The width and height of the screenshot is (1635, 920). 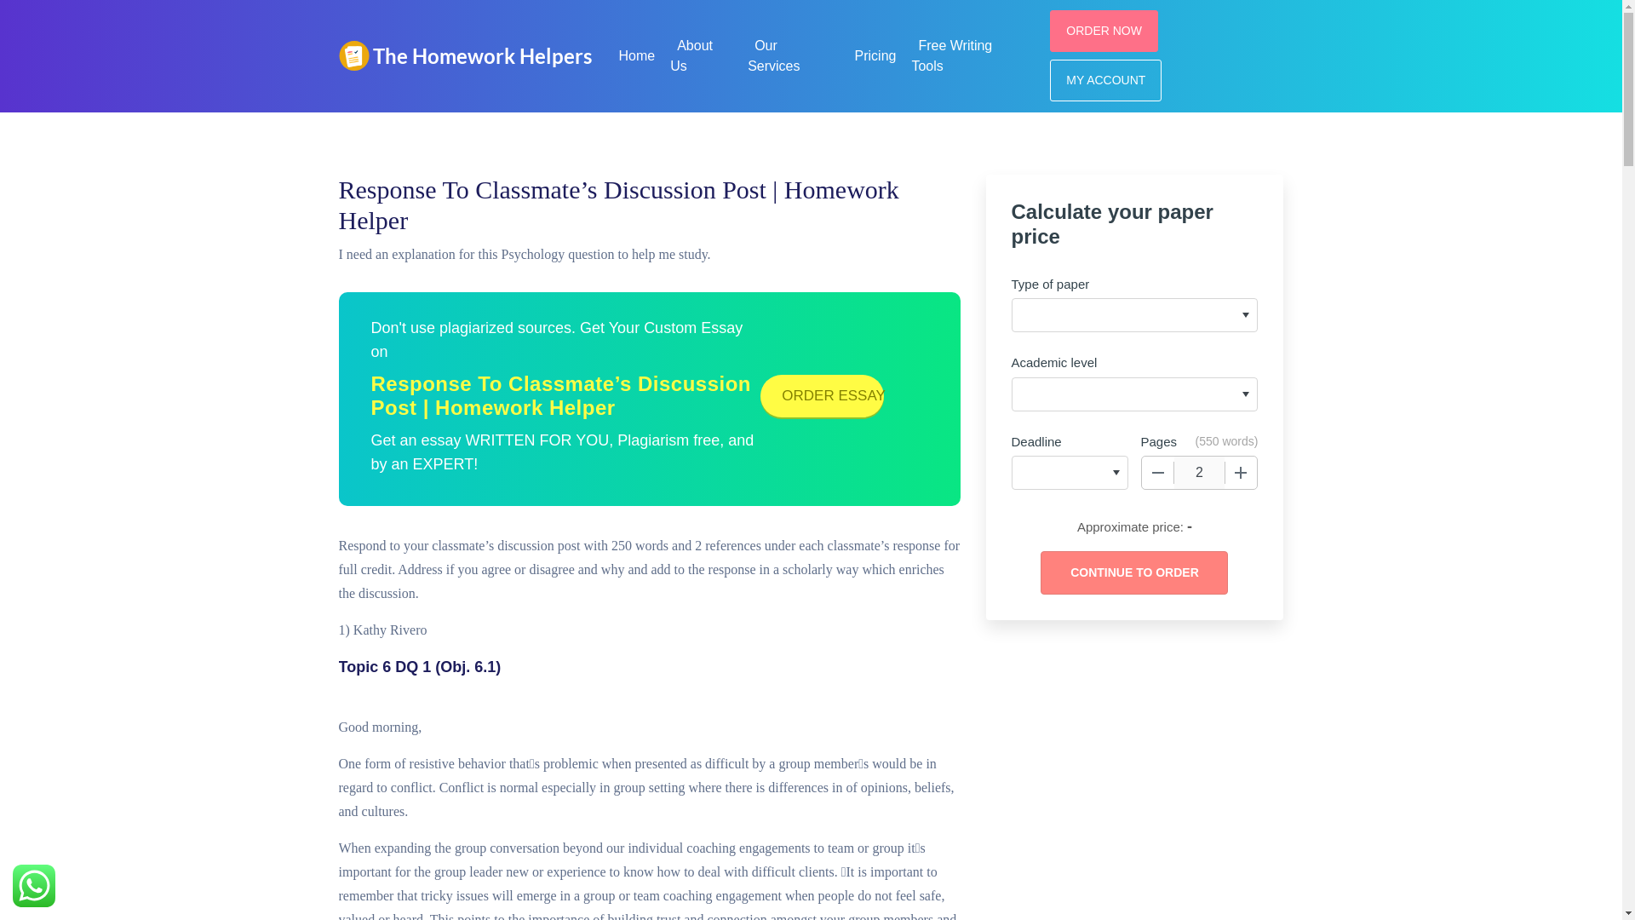 I want to click on Decrease, so click(x=1157, y=472).